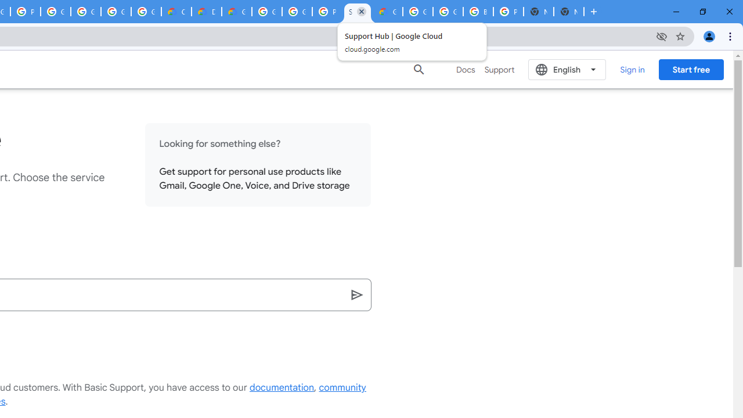 Image resolution: width=743 pixels, height=418 pixels. What do you see at coordinates (116, 12) in the screenshot?
I see `Google Workspace - Specific Terms` at bounding box center [116, 12].